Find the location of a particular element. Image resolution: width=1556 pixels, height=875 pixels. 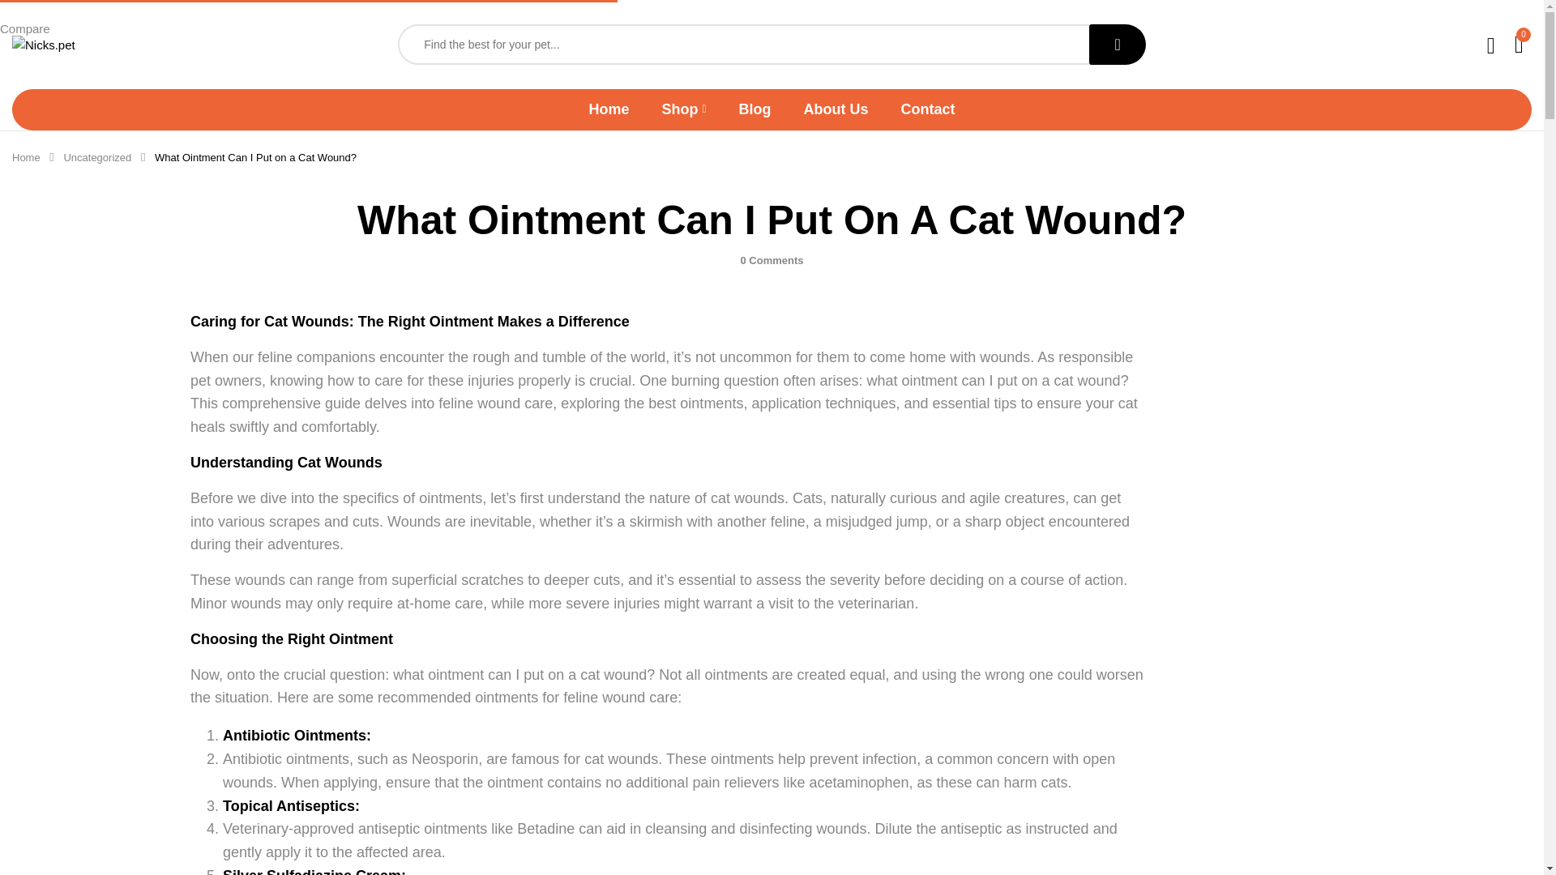

Shop is located at coordinates (684, 109).